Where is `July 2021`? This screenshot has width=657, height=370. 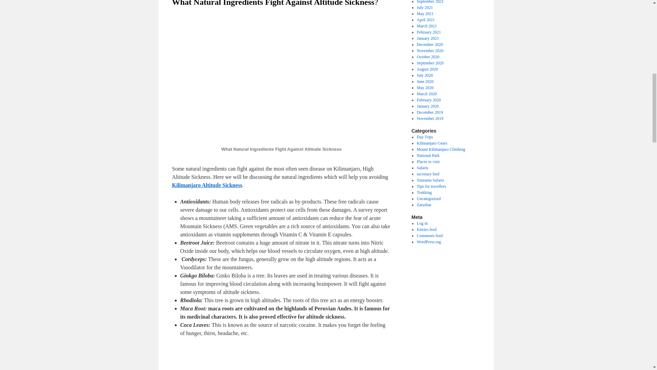 July 2021 is located at coordinates (425, 8).